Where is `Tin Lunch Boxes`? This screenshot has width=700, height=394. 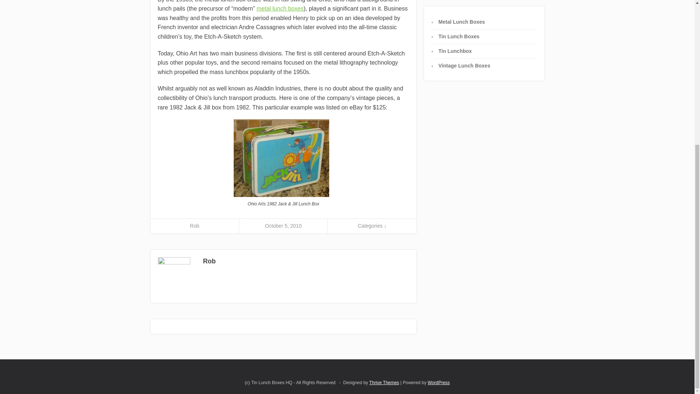
Tin Lunch Boxes is located at coordinates (459, 36).